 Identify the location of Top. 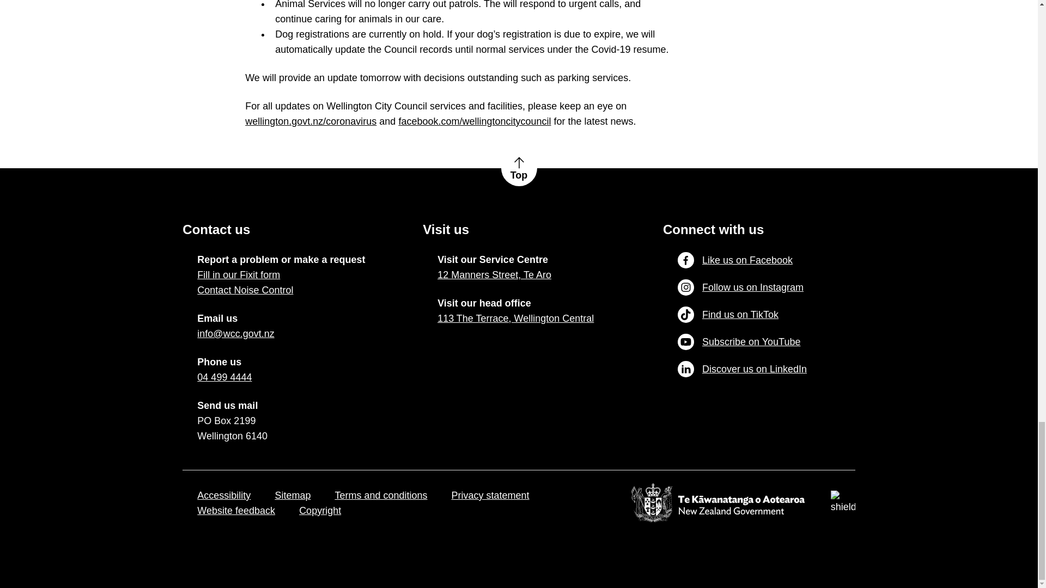
(519, 168).